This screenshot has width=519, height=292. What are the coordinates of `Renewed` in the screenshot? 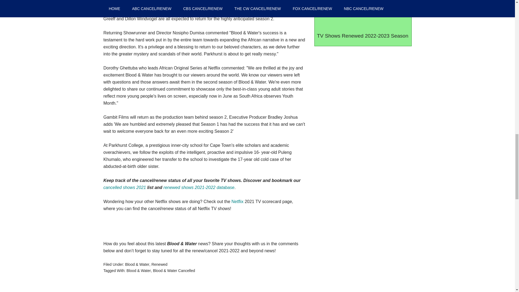 It's located at (159, 264).